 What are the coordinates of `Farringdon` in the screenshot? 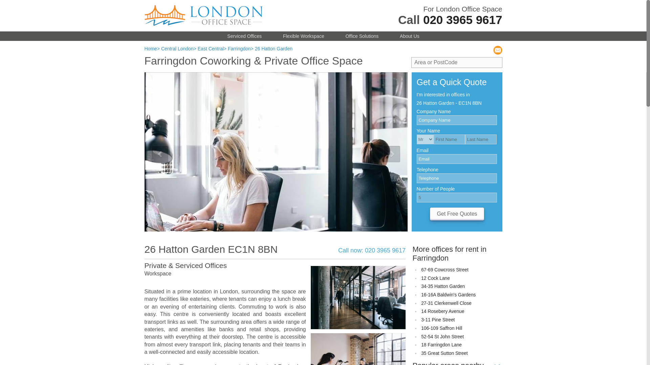 It's located at (239, 49).